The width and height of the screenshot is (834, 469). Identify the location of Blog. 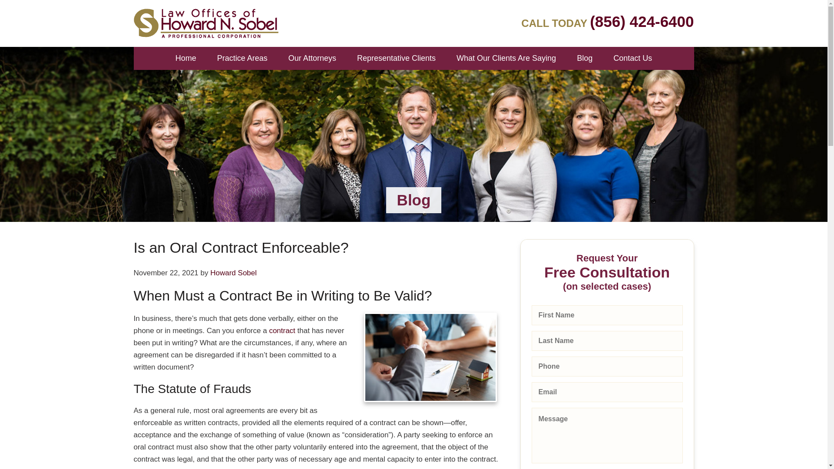
(585, 58).